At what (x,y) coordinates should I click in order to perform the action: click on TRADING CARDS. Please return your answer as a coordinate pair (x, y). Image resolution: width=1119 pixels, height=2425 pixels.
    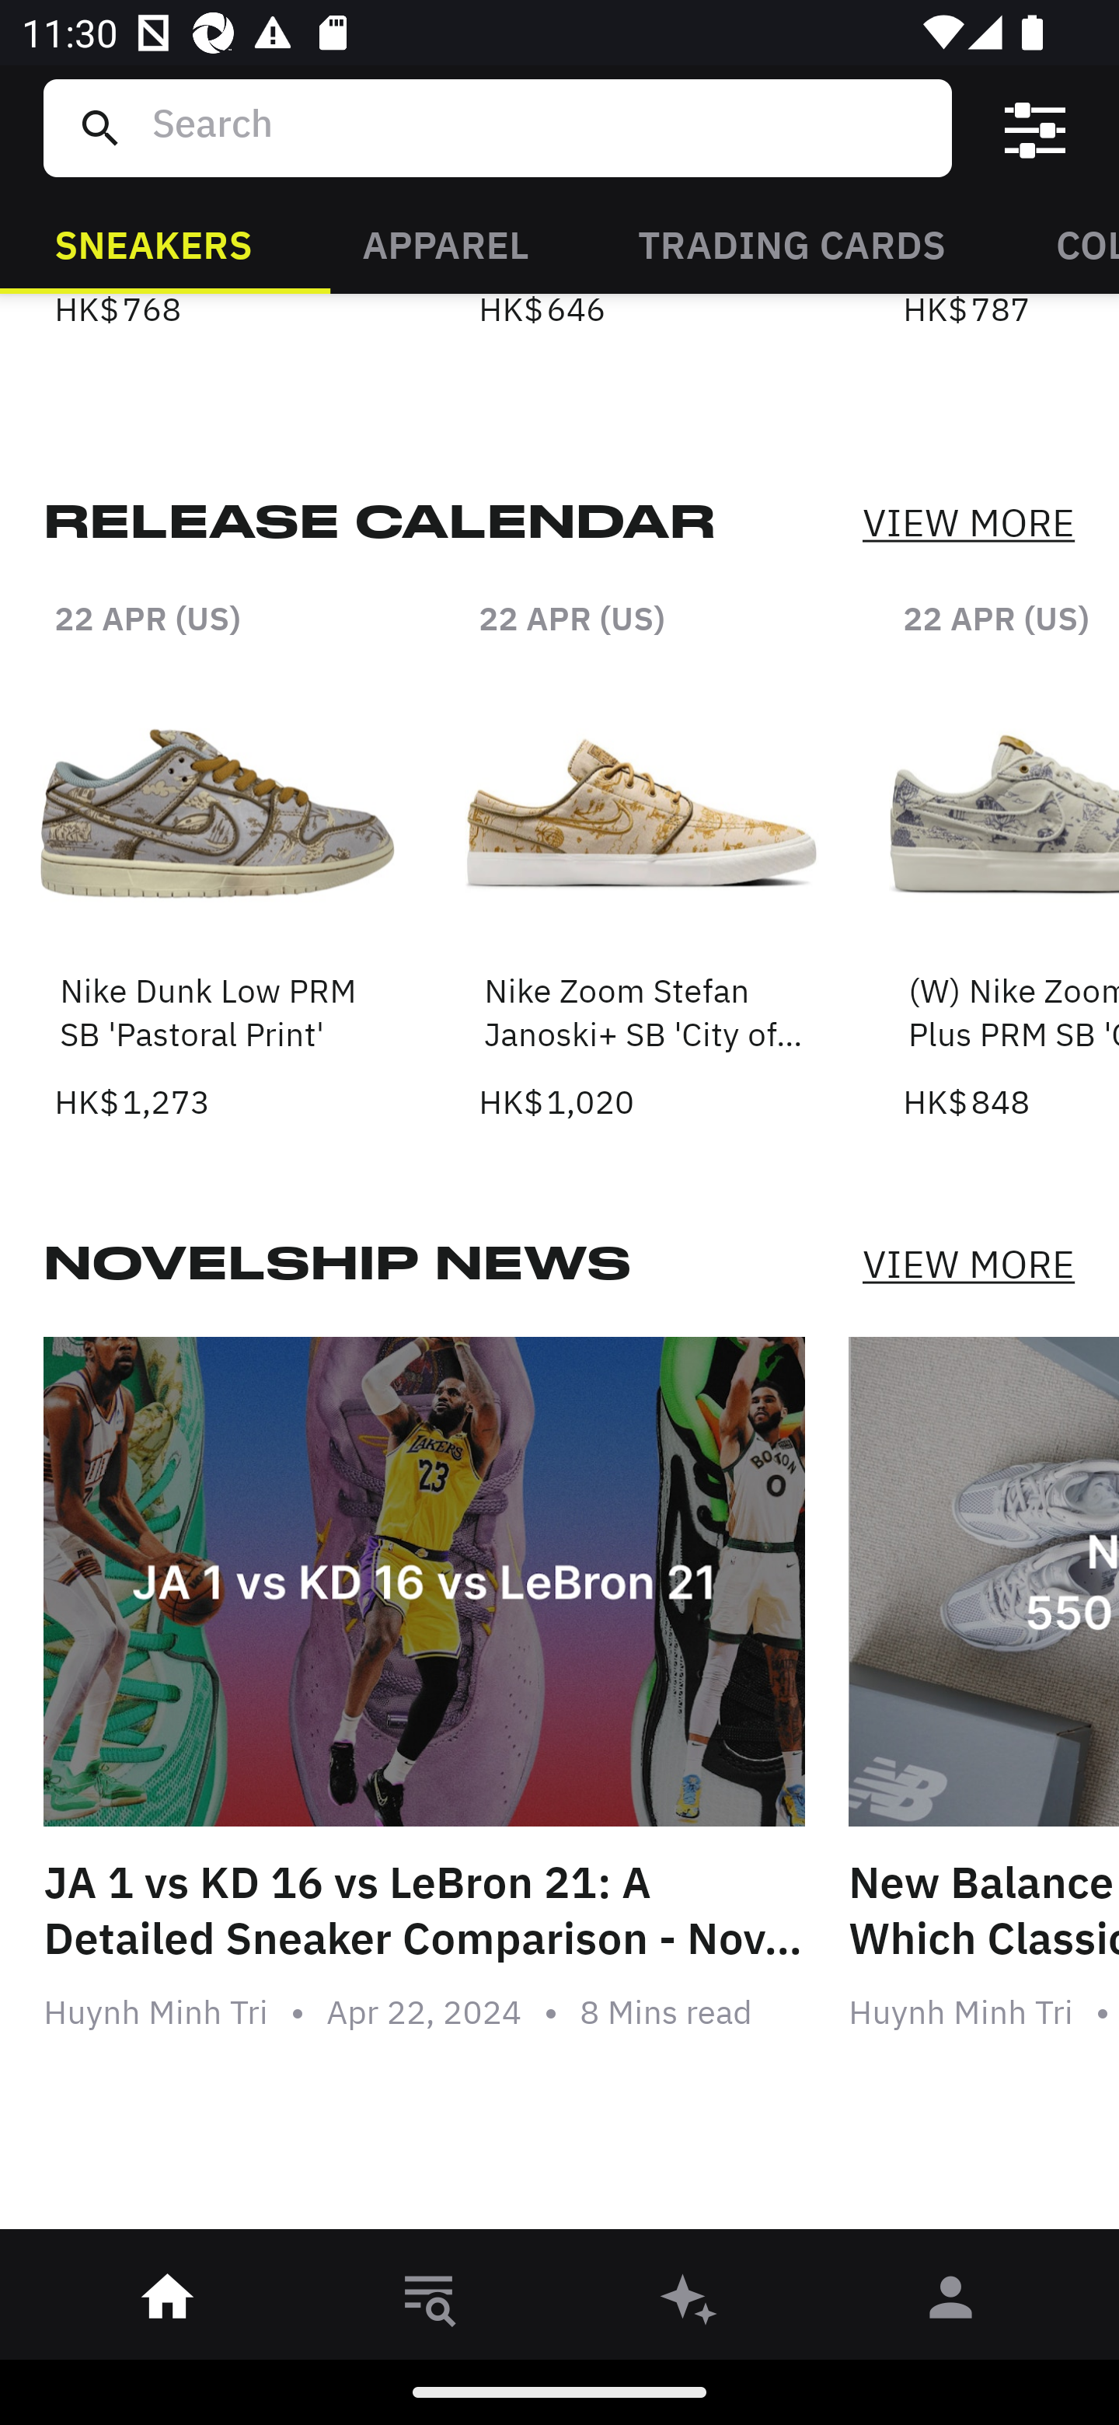
    Looking at the image, I should click on (792, 242).